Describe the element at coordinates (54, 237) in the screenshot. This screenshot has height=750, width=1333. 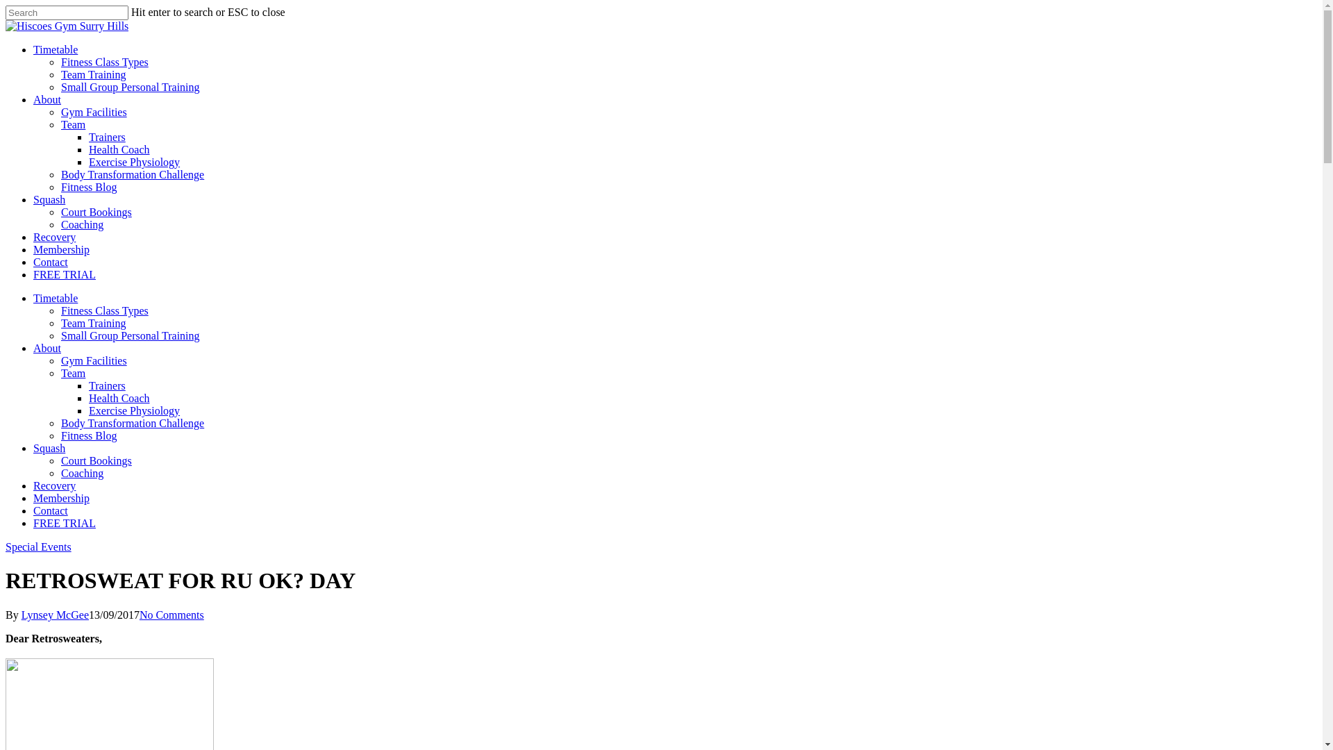
I see `Recovery` at that location.